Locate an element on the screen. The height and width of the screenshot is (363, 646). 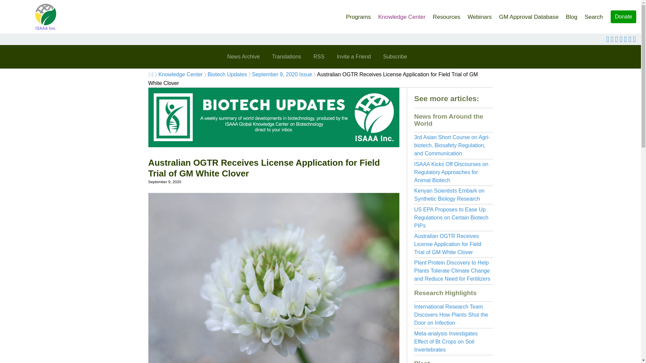
Search is located at coordinates (594, 15).